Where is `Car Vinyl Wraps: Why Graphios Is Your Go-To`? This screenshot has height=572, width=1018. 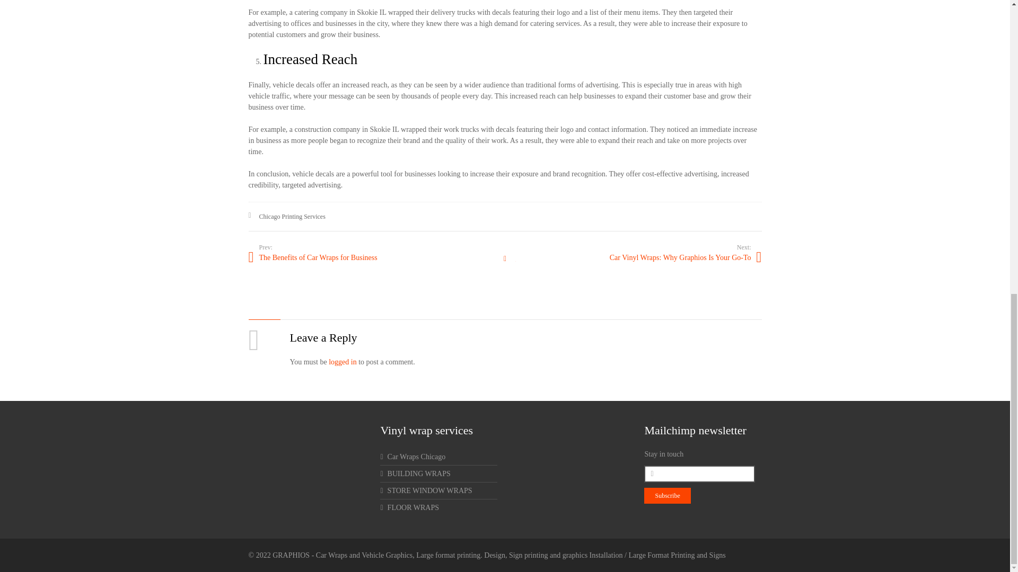 Car Vinyl Wraps: Why Graphios Is Your Go-To is located at coordinates (633, 257).